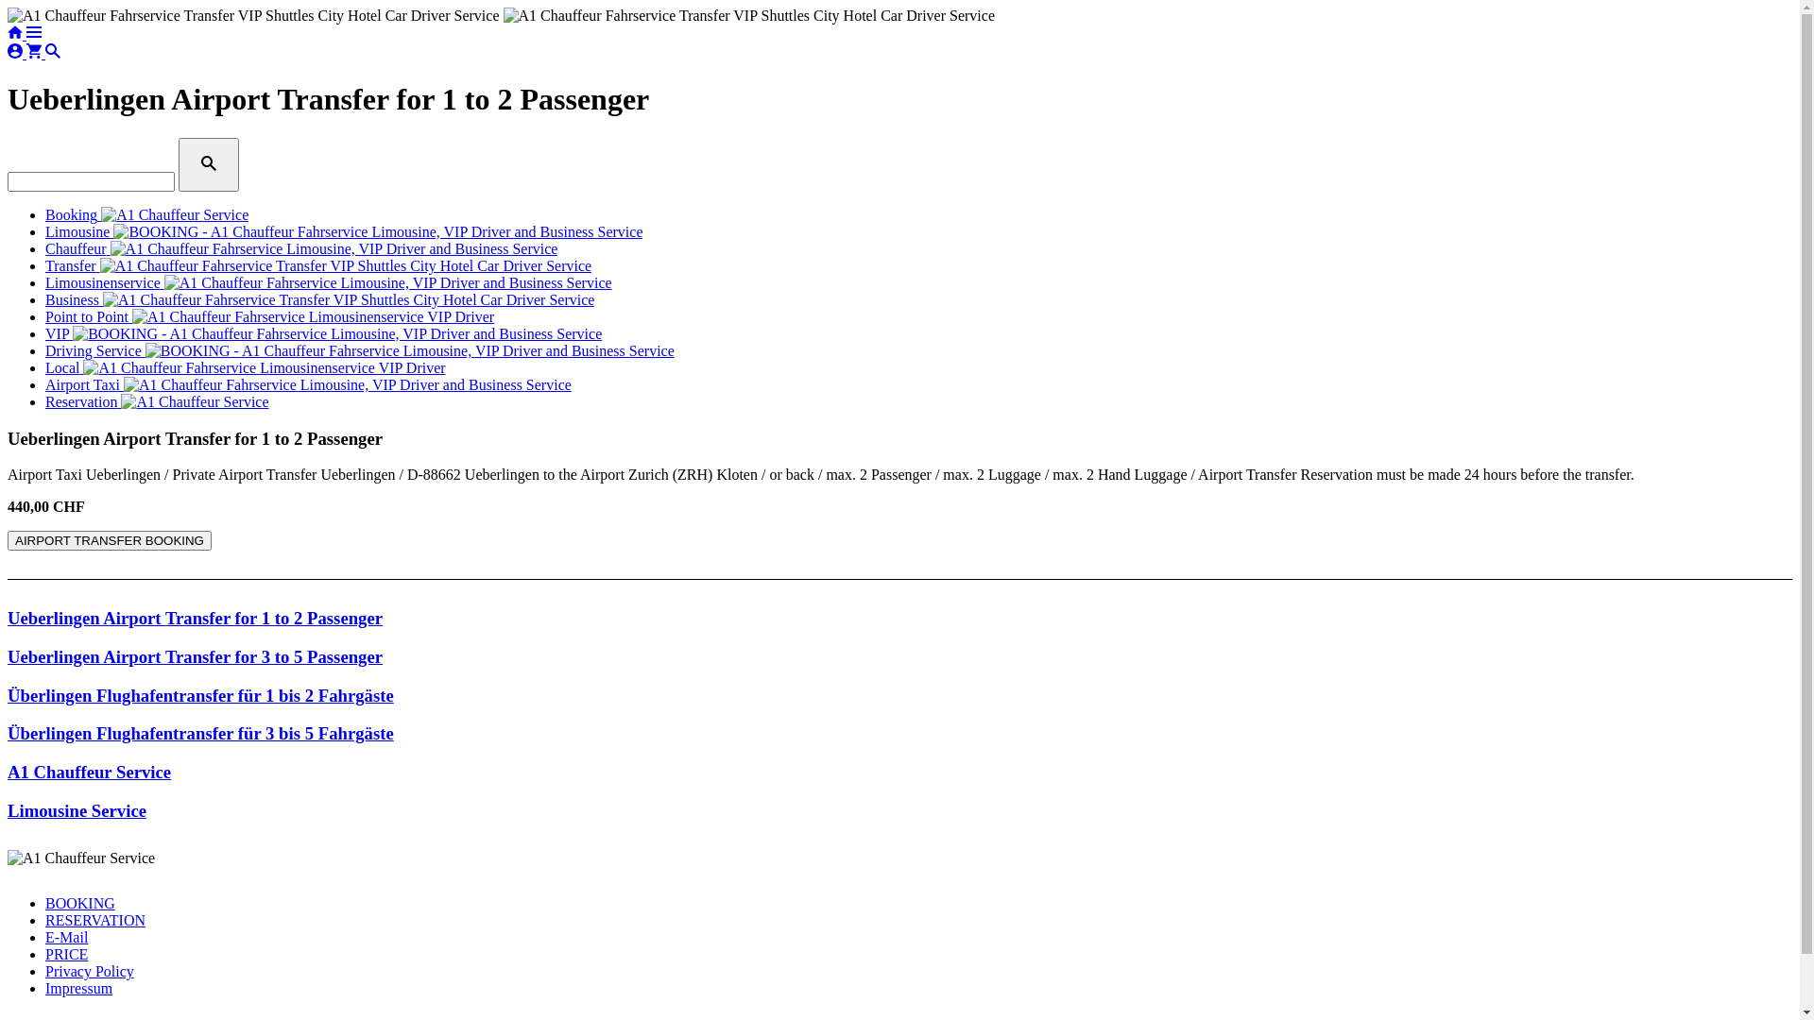  Describe the element at coordinates (66, 937) in the screenshot. I see `E-Mail` at that location.